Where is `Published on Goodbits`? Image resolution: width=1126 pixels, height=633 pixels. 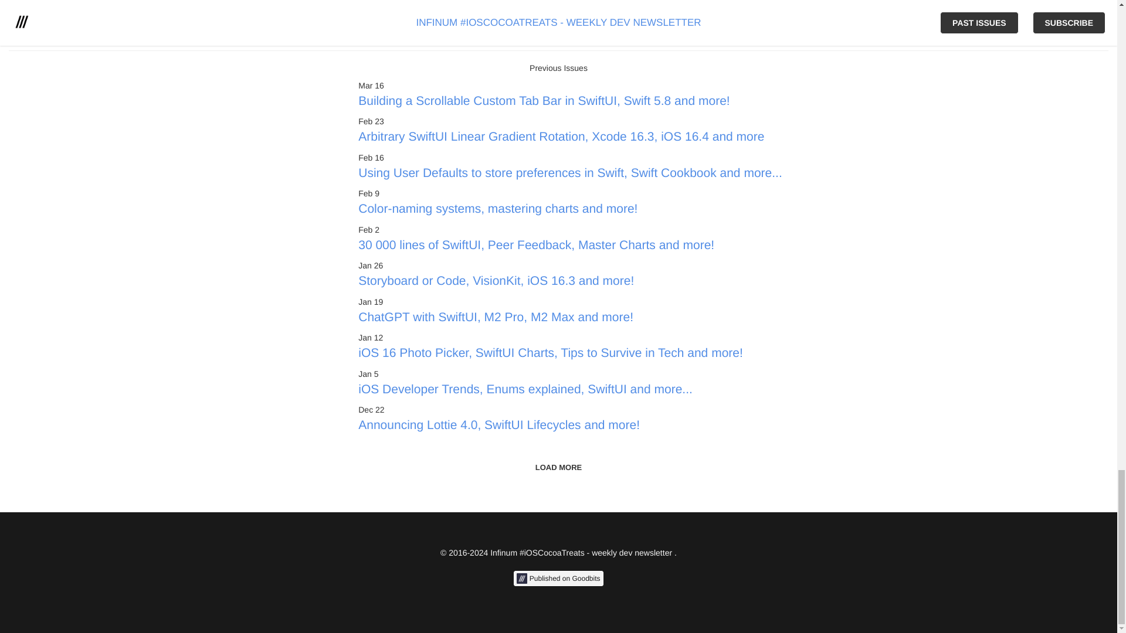 Published on Goodbits is located at coordinates (558, 578).